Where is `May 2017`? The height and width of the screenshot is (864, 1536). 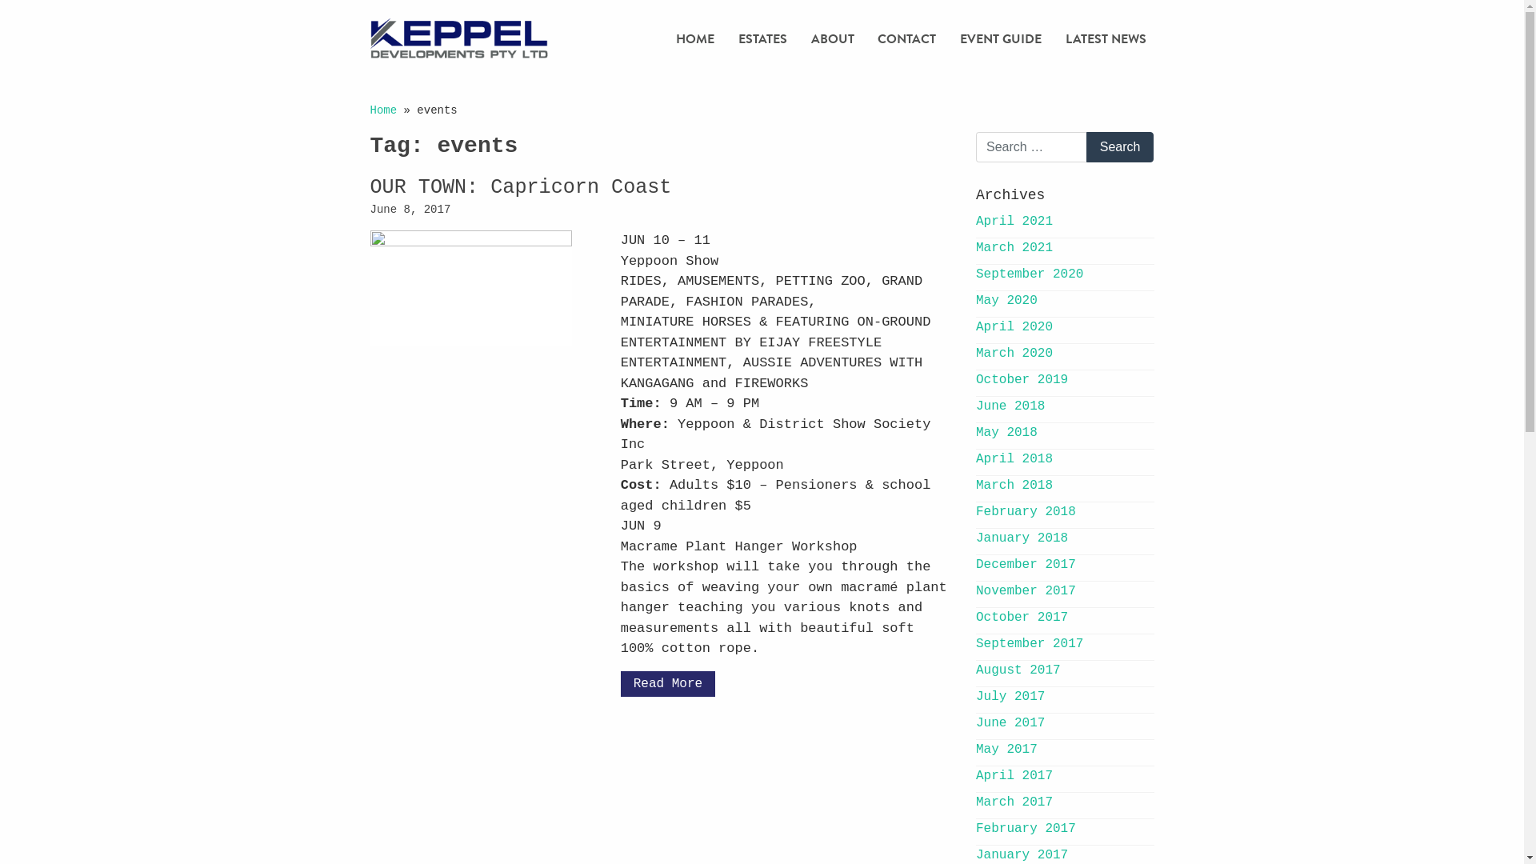 May 2017 is located at coordinates (1006, 750).